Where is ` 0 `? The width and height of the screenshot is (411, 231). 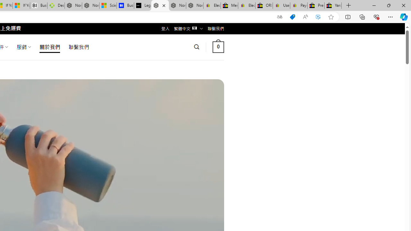
 0  is located at coordinates (218, 47).